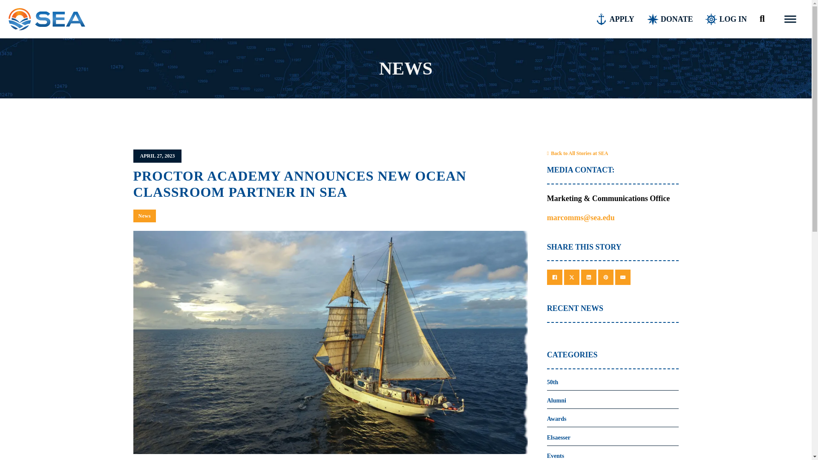 The width and height of the screenshot is (818, 460). Describe the element at coordinates (726, 20) in the screenshot. I see `LOG IN` at that location.